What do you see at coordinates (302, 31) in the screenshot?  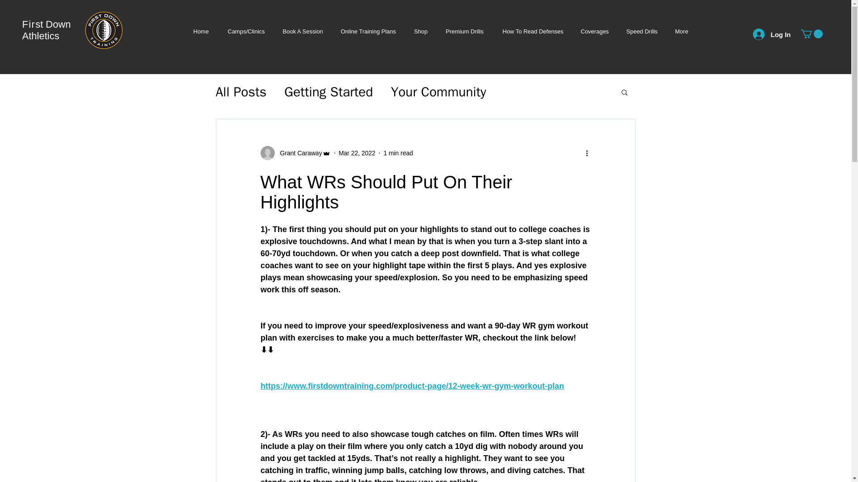 I see `Book A Session` at bounding box center [302, 31].